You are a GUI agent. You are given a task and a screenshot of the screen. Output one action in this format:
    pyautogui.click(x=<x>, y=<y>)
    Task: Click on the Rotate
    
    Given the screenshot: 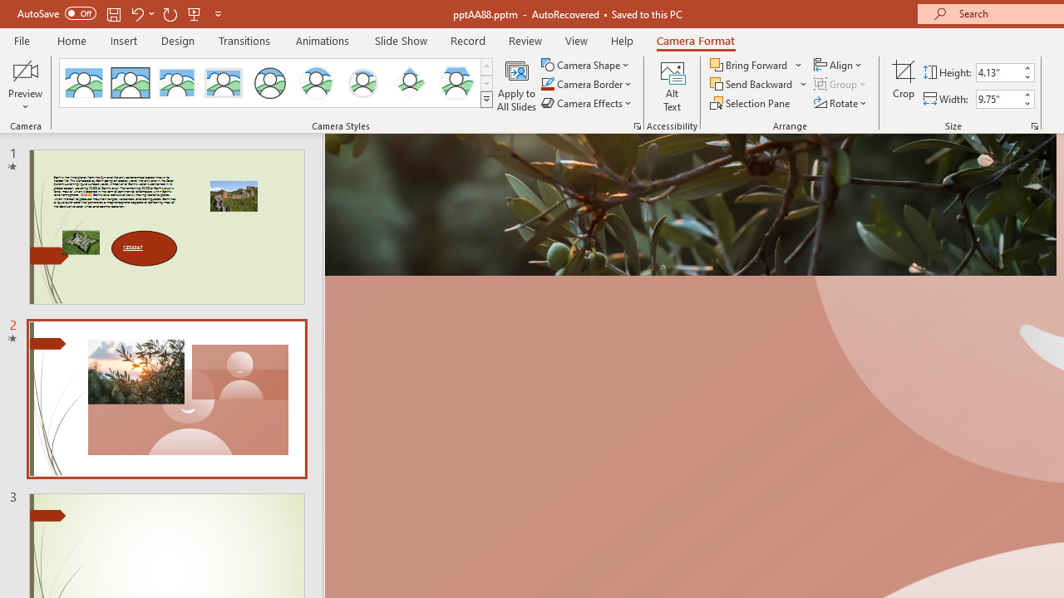 What is the action you would take?
    pyautogui.click(x=841, y=103)
    